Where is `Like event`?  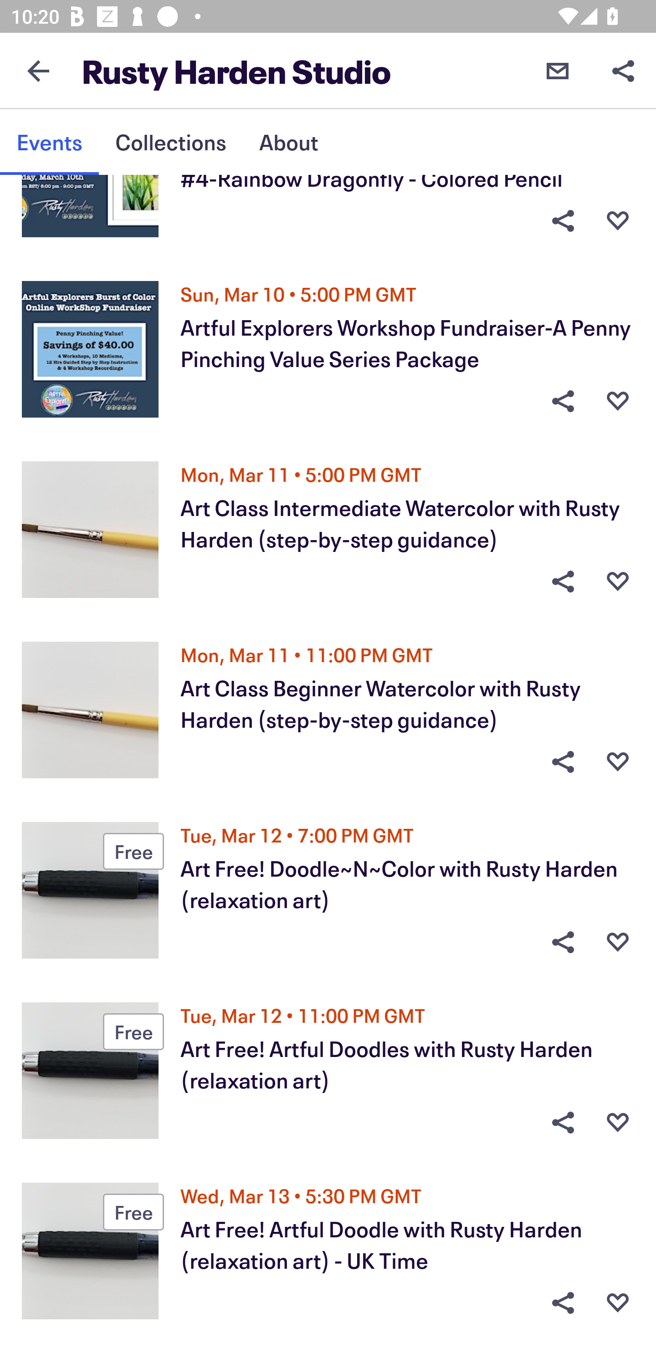 Like event is located at coordinates (618, 761).